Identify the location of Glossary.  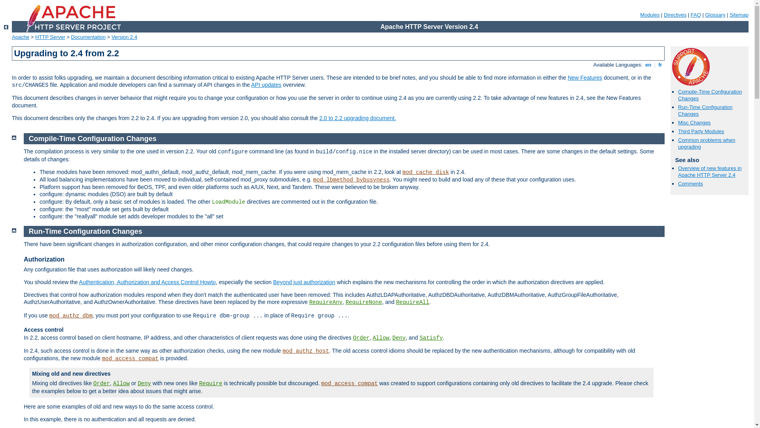
(715, 15).